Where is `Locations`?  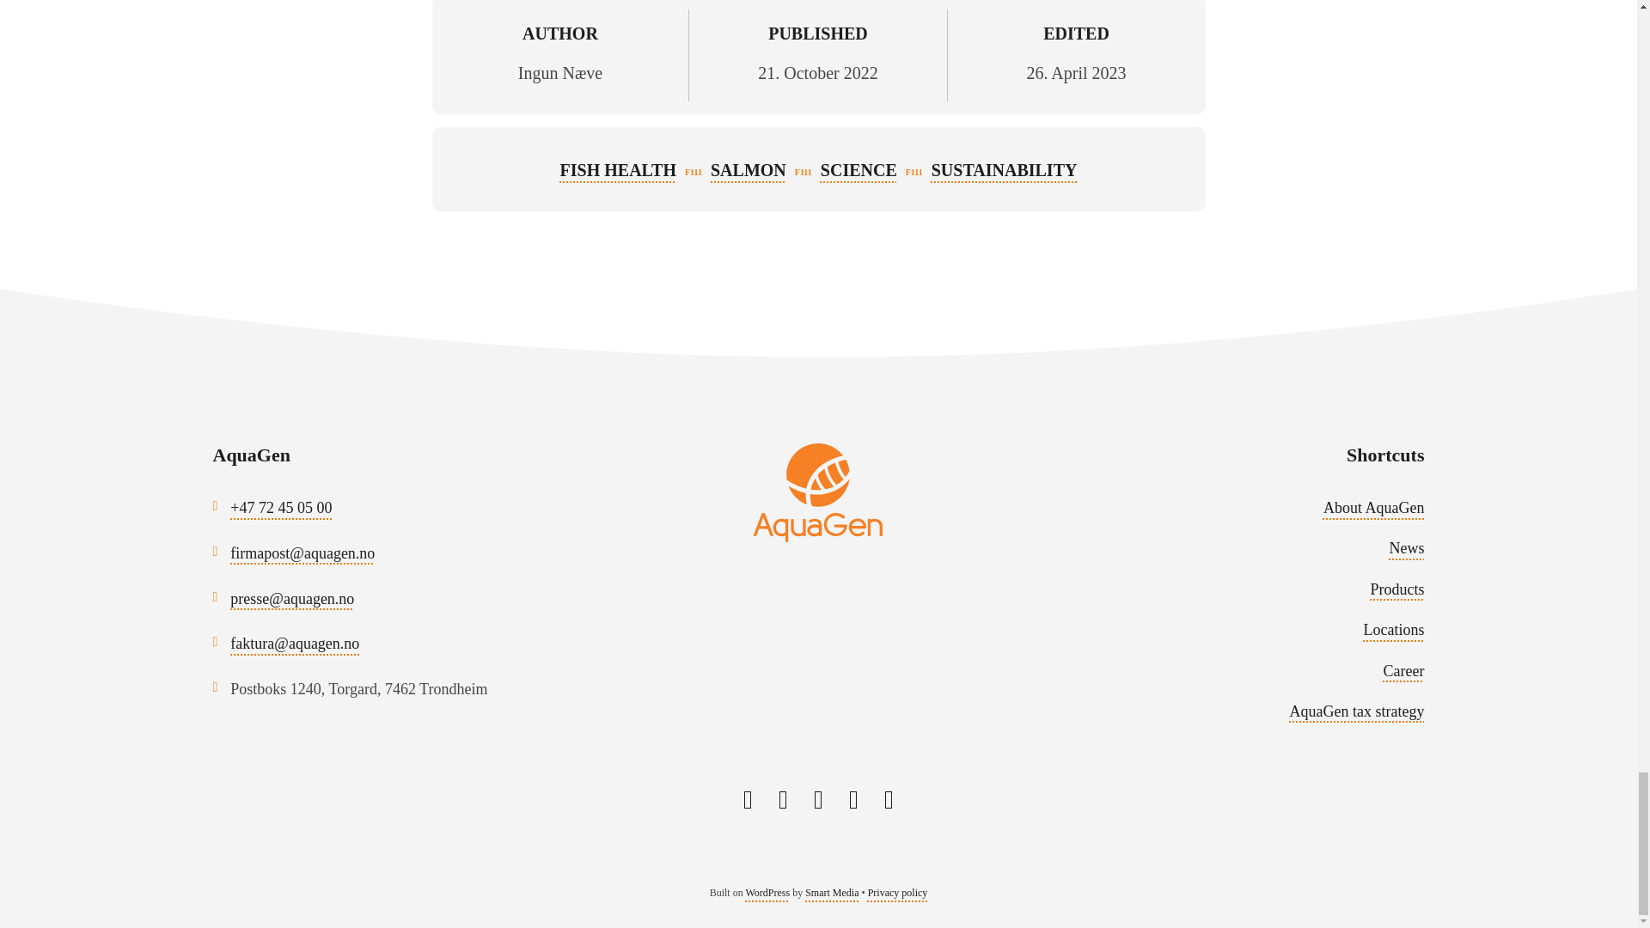
Locations is located at coordinates (1392, 629).